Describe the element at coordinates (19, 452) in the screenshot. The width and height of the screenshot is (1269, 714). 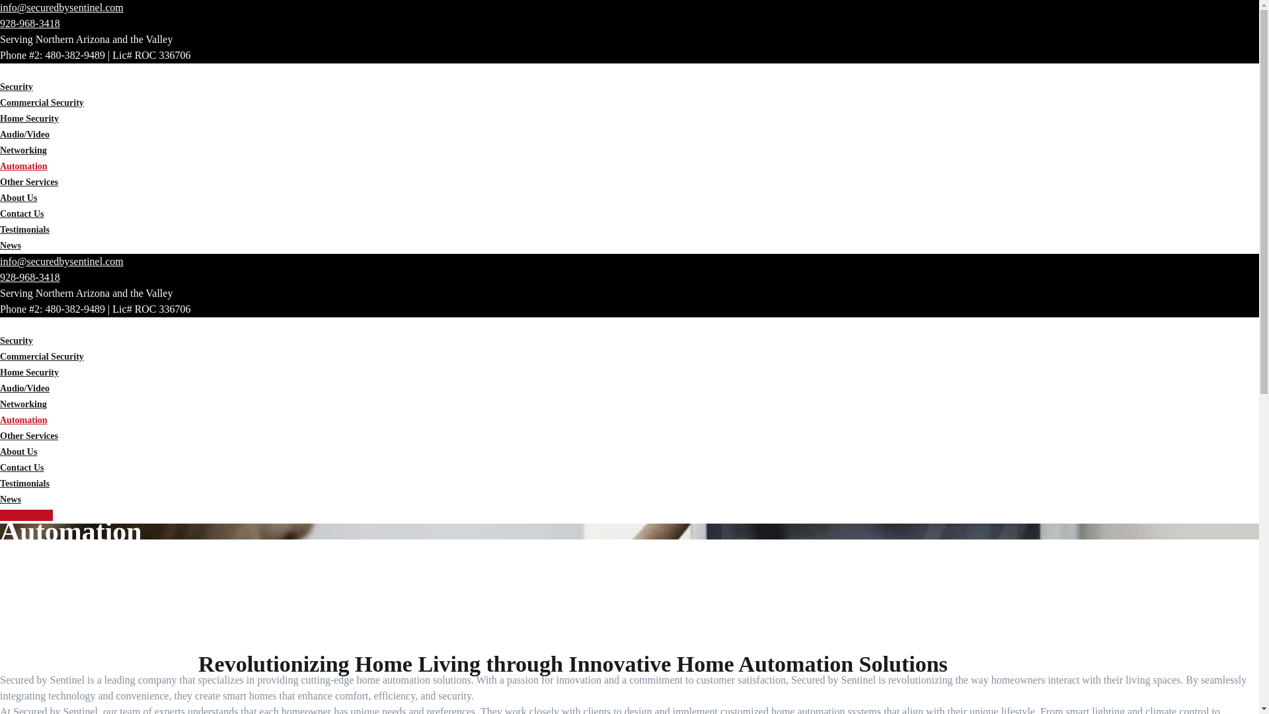
I see `About Us` at that location.